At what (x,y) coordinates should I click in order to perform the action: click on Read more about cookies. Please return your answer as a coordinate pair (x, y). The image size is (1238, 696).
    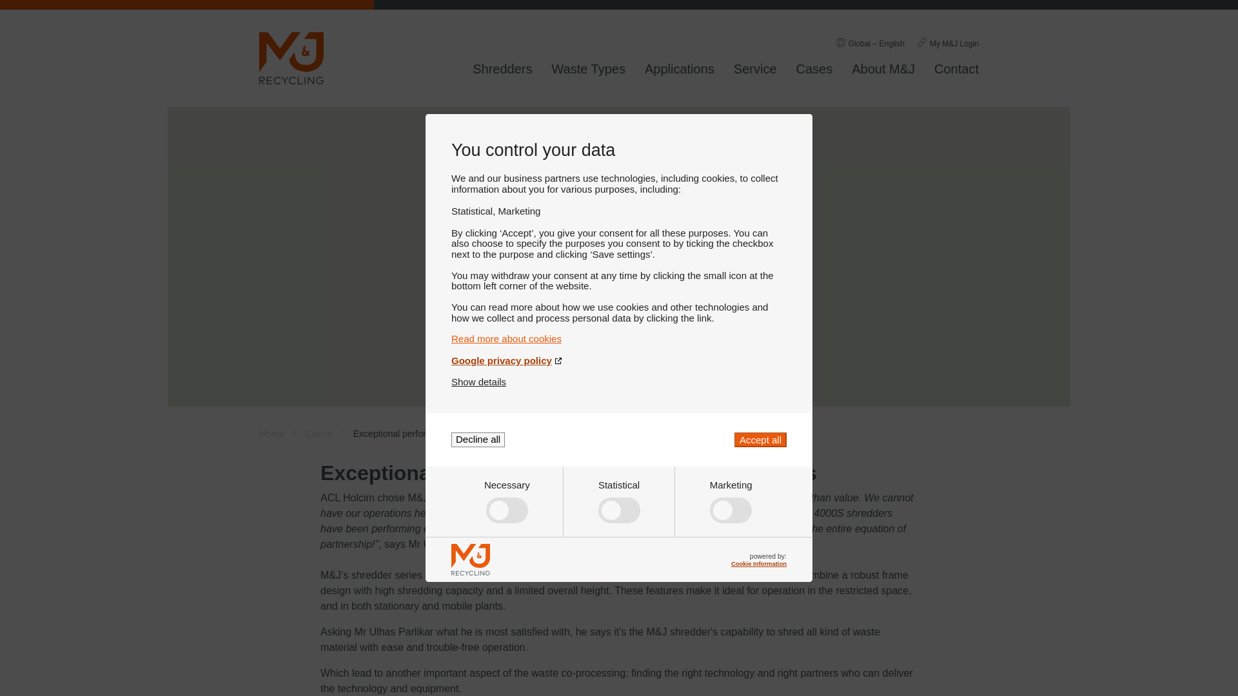
    Looking at the image, I should click on (619, 338).